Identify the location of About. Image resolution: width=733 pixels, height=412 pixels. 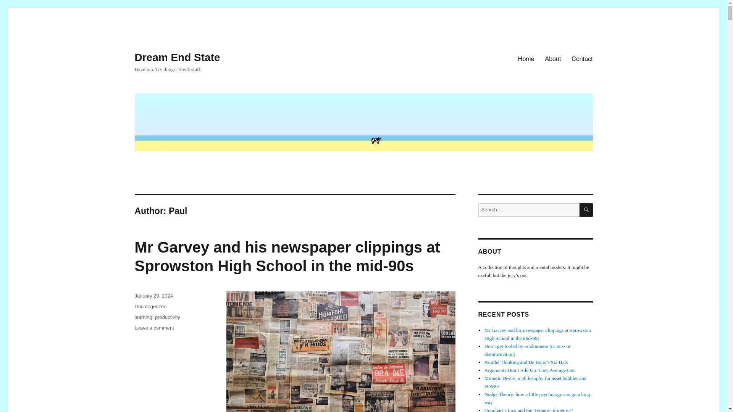
(553, 58).